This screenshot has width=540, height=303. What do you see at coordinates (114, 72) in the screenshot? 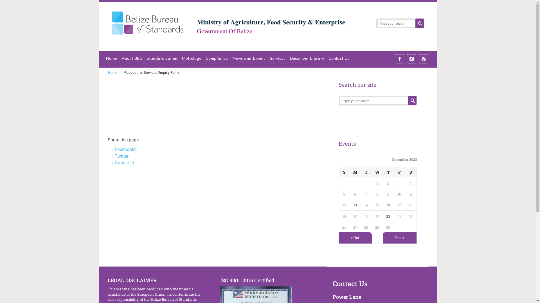
I see `Home` at bounding box center [114, 72].